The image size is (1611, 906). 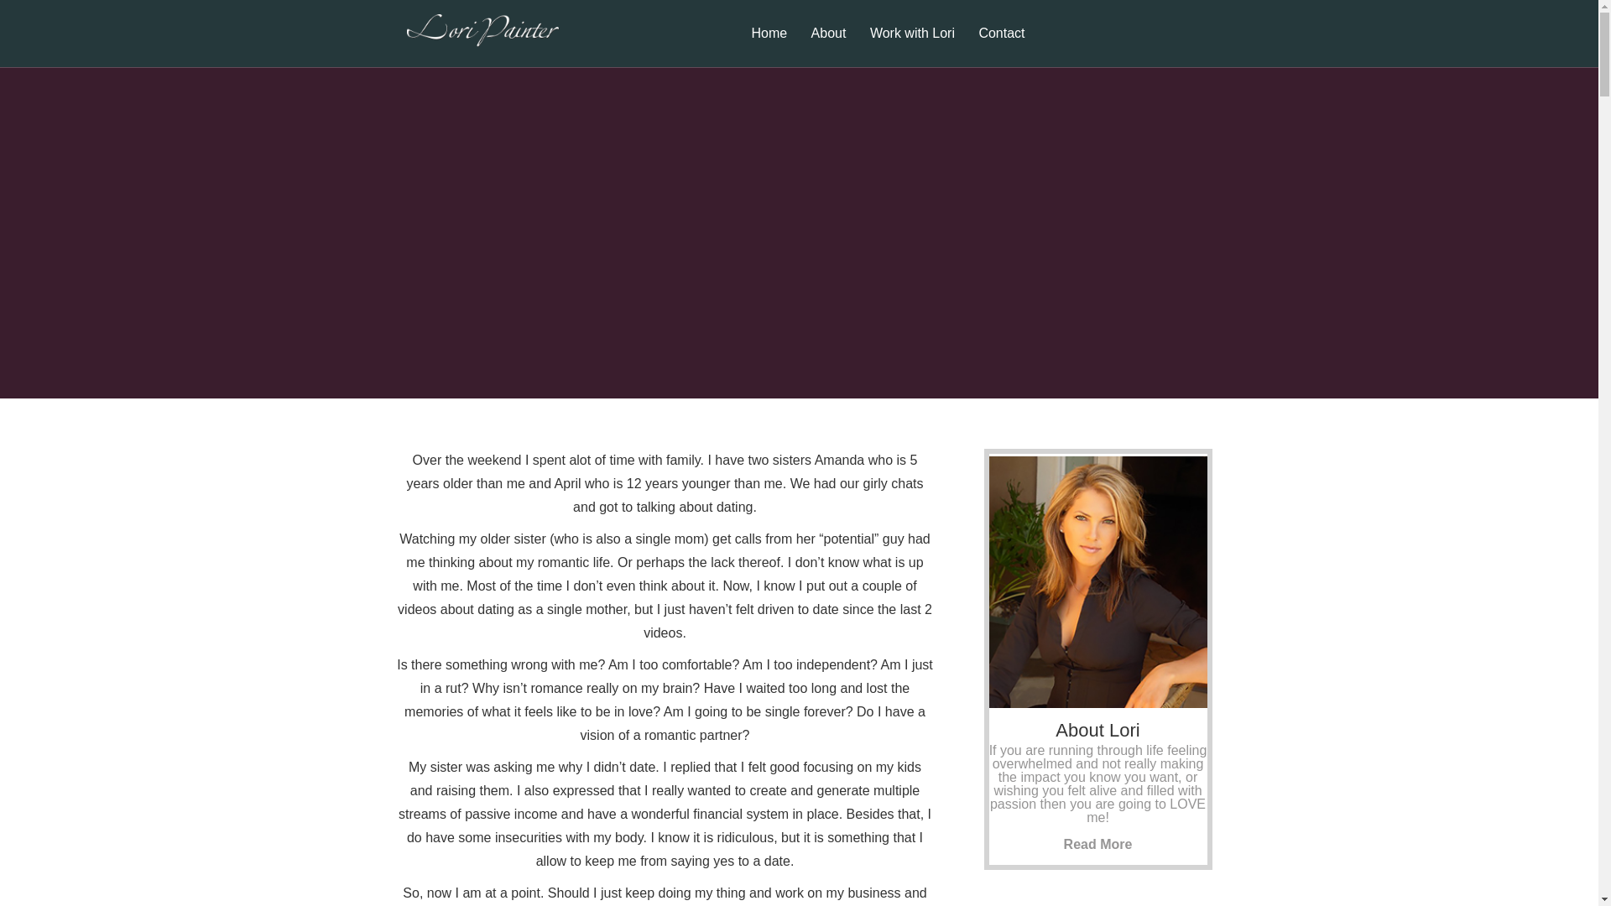 What do you see at coordinates (1097, 844) in the screenshot?
I see `Read More` at bounding box center [1097, 844].